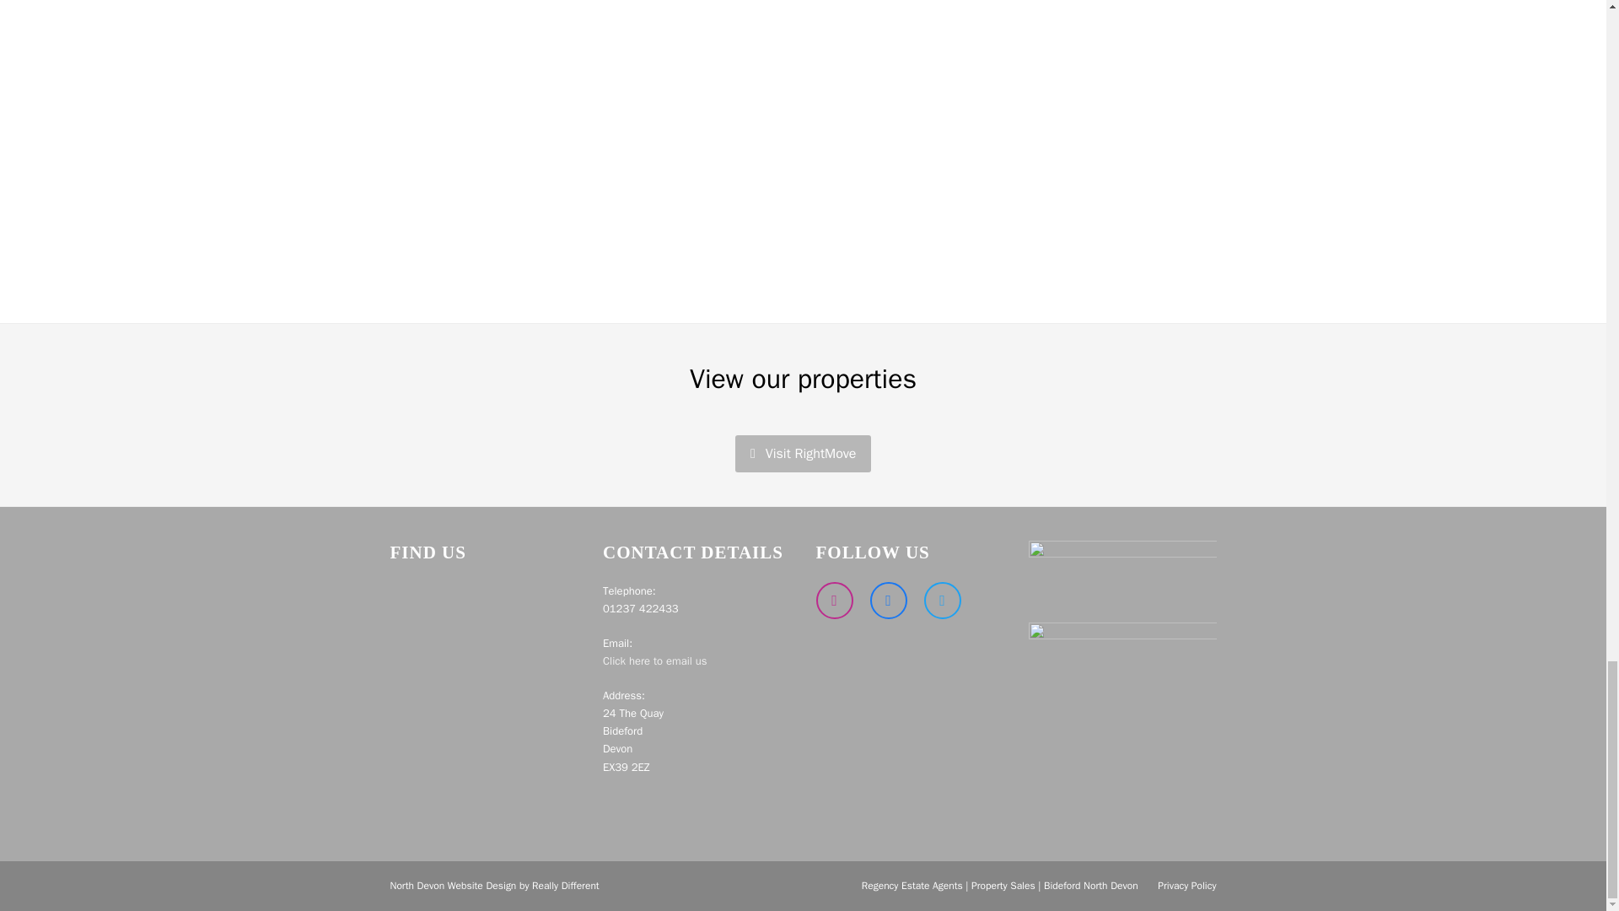 This screenshot has height=911, width=1619. I want to click on Privacy Policy, so click(1186, 886).